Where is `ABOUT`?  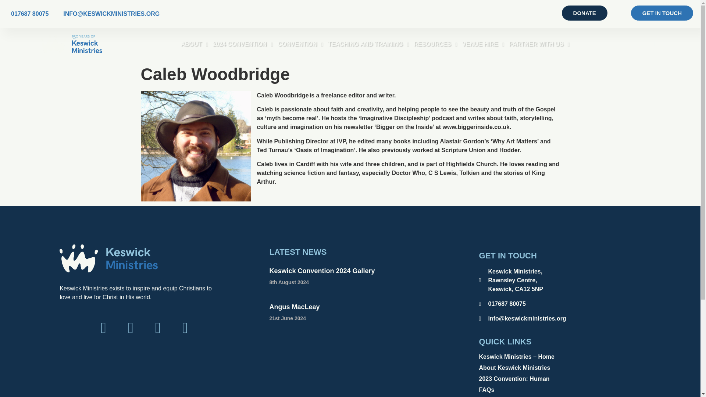
ABOUT is located at coordinates (194, 44).